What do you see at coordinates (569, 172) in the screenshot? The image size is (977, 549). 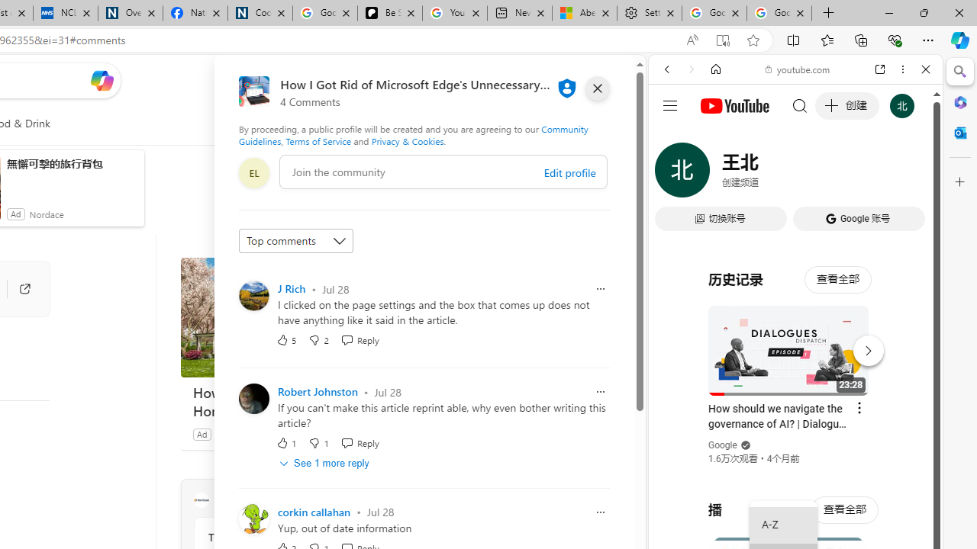 I see `Edit profile` at bounding box center [569, 172].